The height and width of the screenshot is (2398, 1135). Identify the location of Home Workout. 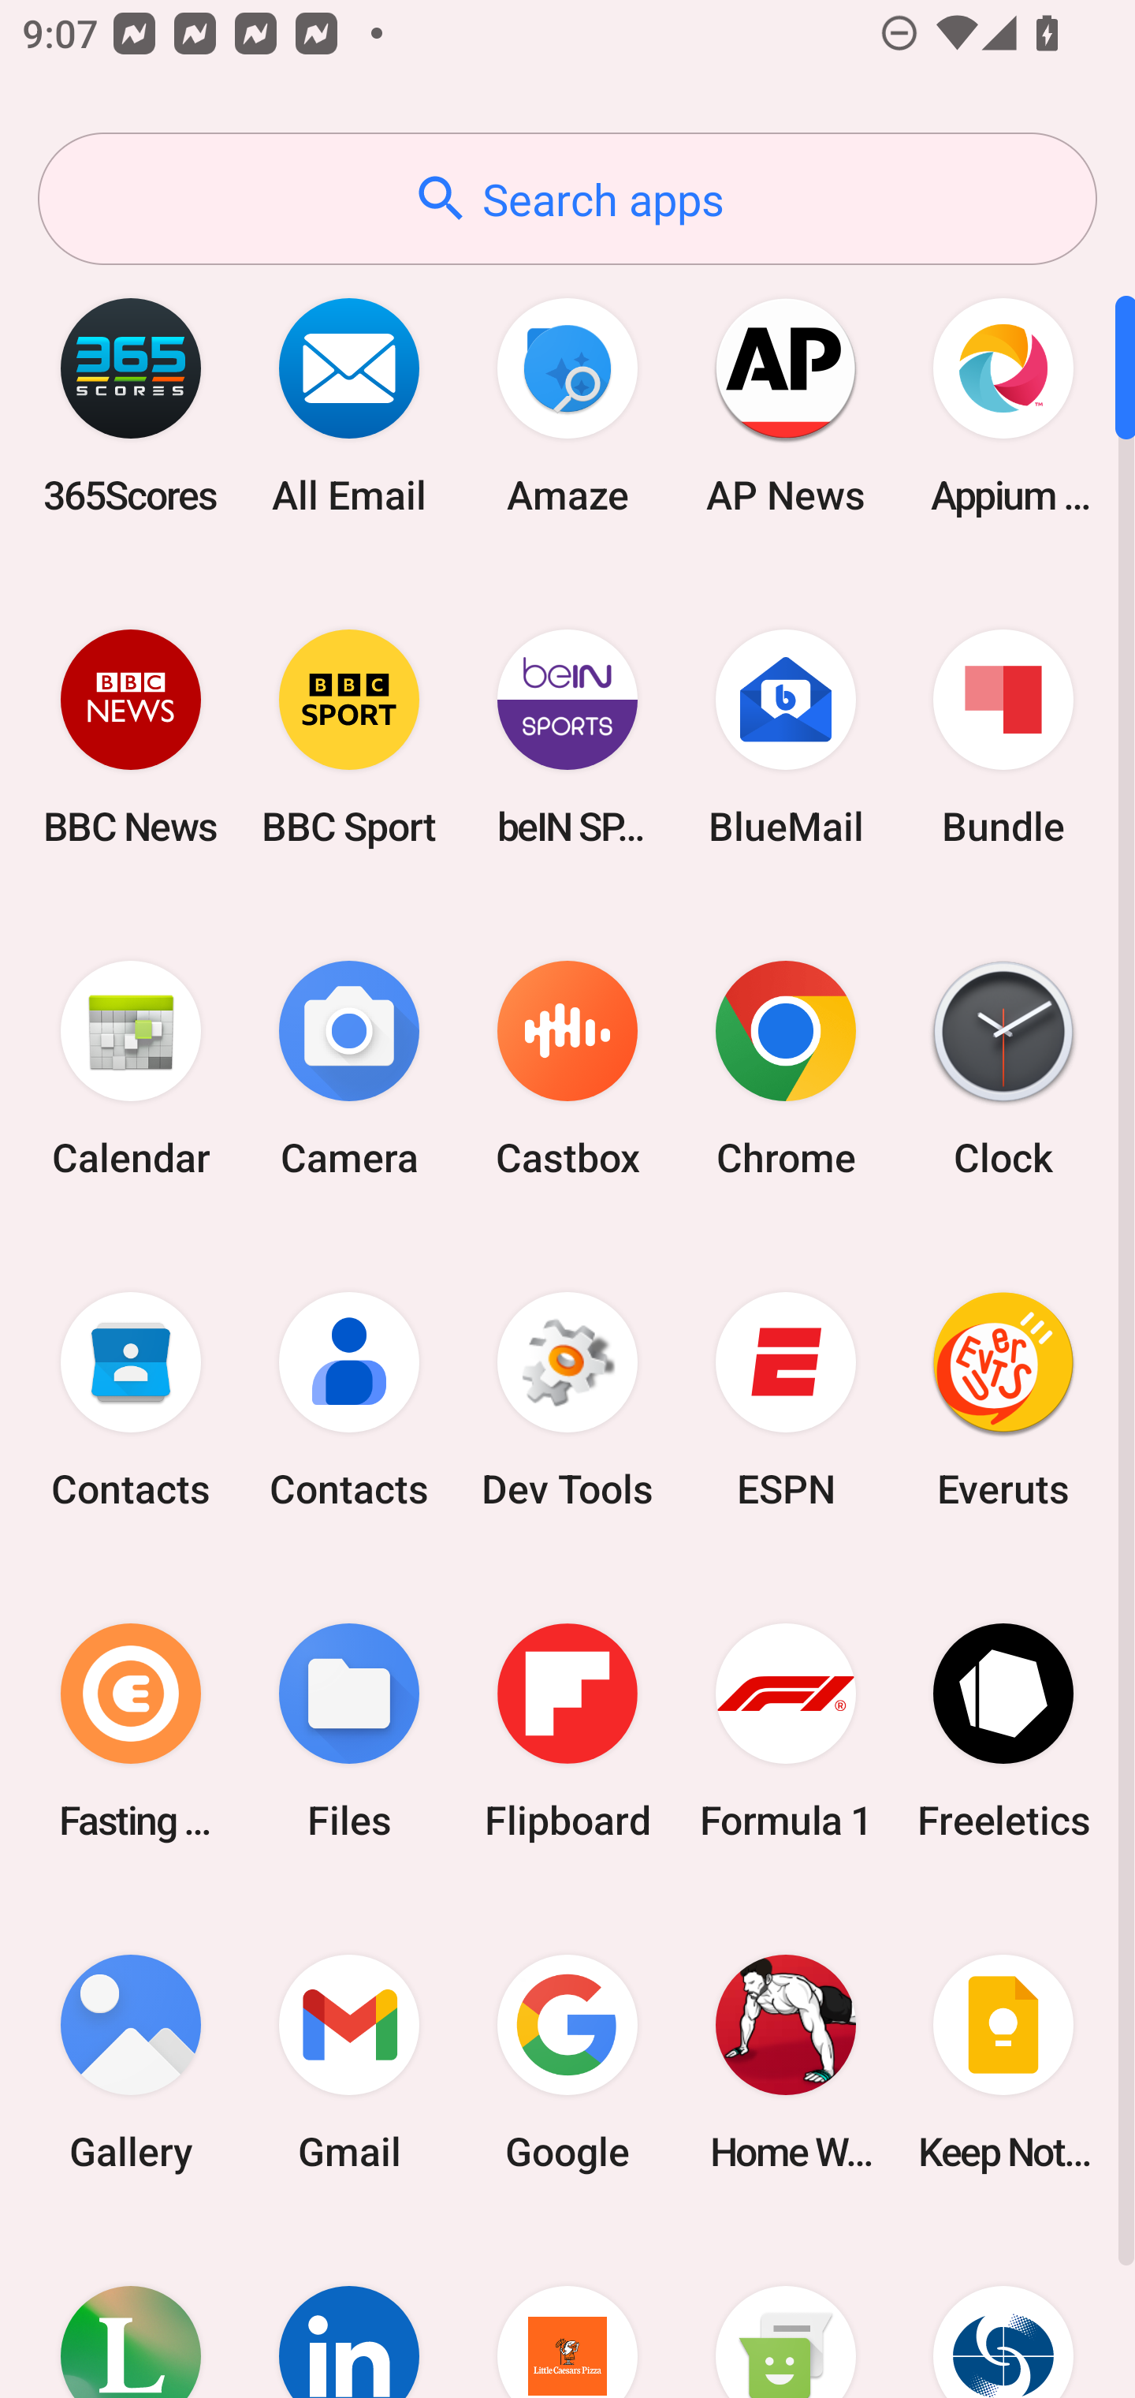
(785, 2062).